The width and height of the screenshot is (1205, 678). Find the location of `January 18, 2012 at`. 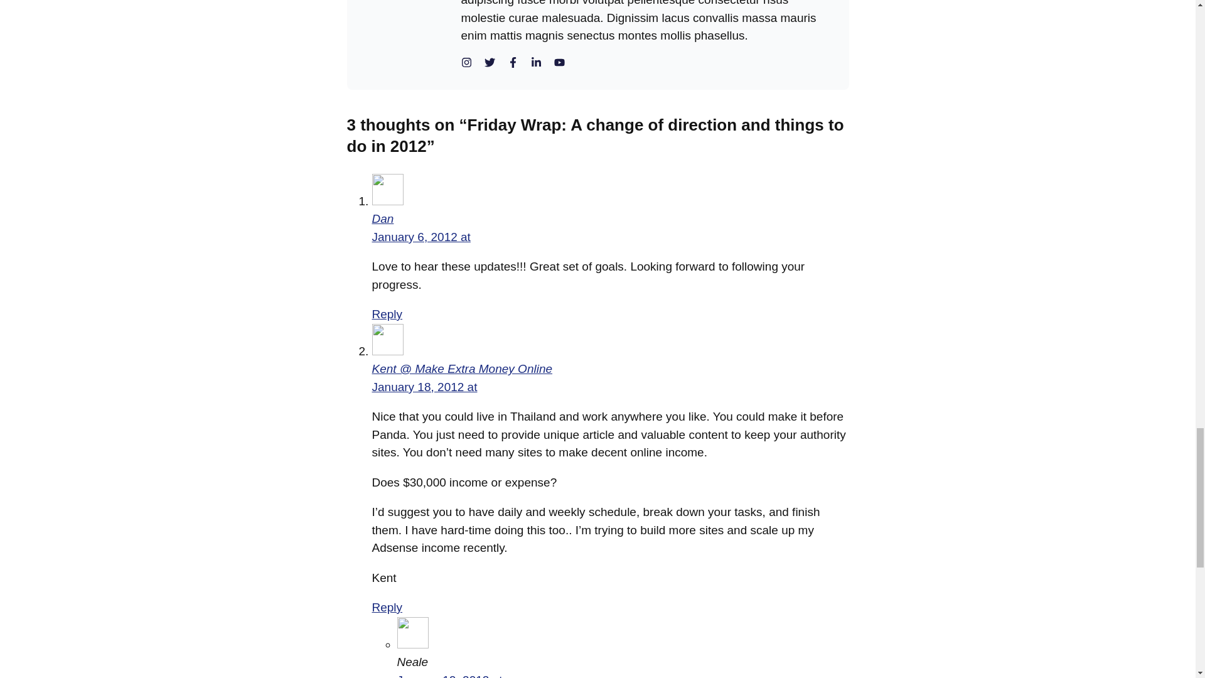

January 18, 2012 at is located at coordinates (424, 387).